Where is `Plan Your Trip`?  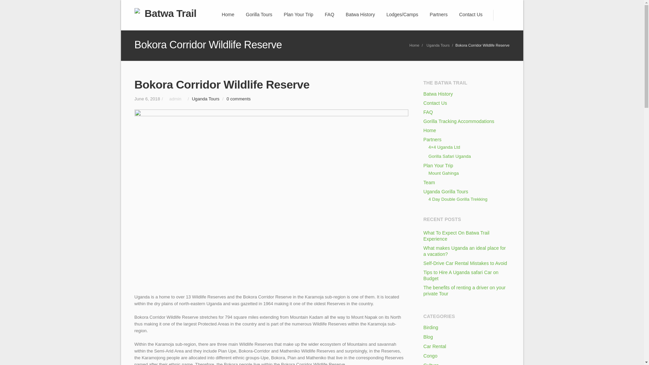
Plan Your Trip is located at coordinates (438, 165).